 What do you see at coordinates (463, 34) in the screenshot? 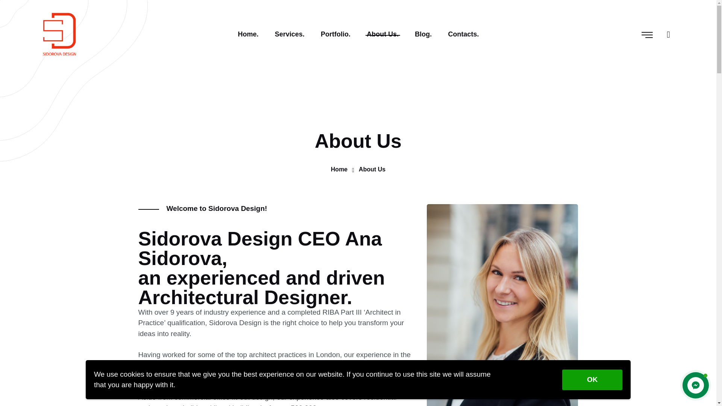
I see `Contacts.` at bounding box center [463, 34].